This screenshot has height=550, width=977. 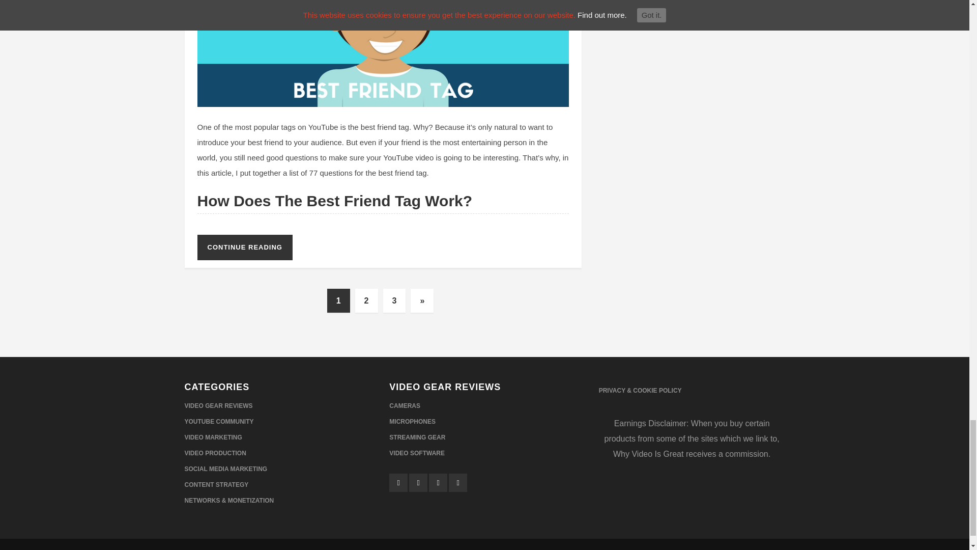 I want to click on Twitter, so click(x=398, y=482).